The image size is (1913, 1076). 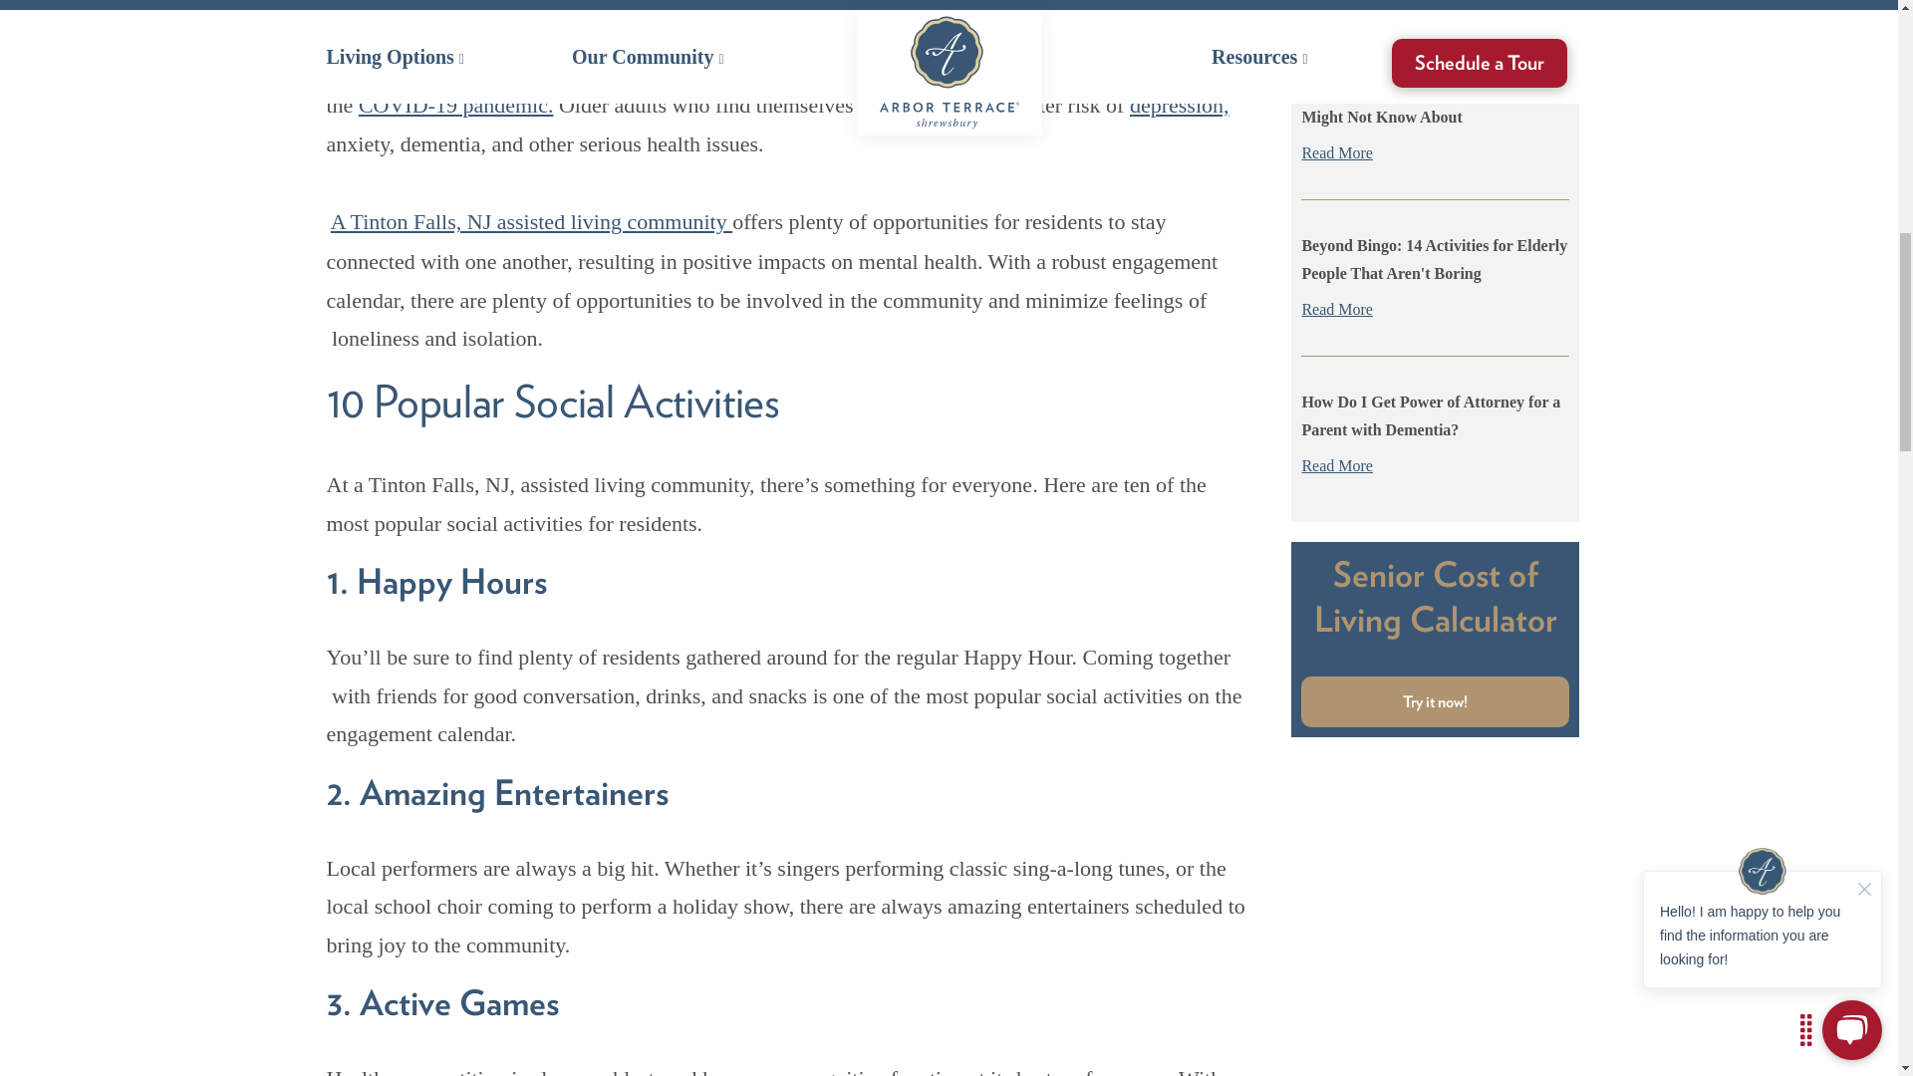 I want to click on A Tinton Falls, NJ assisted living community, so click(x=532, y=221).